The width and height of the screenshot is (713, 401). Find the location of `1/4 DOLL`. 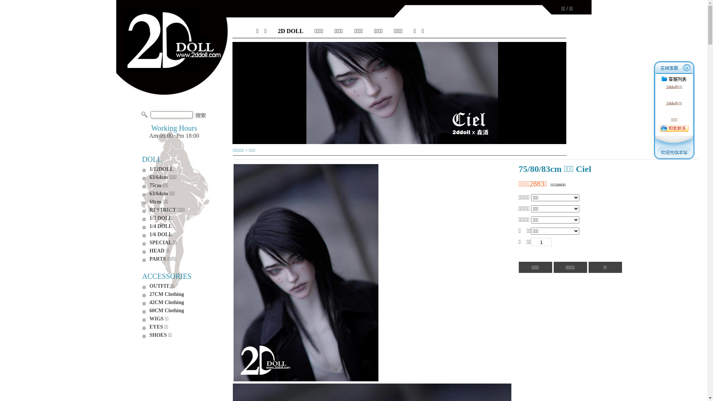

1/4 DOLL is located at coordinates (160, 226).